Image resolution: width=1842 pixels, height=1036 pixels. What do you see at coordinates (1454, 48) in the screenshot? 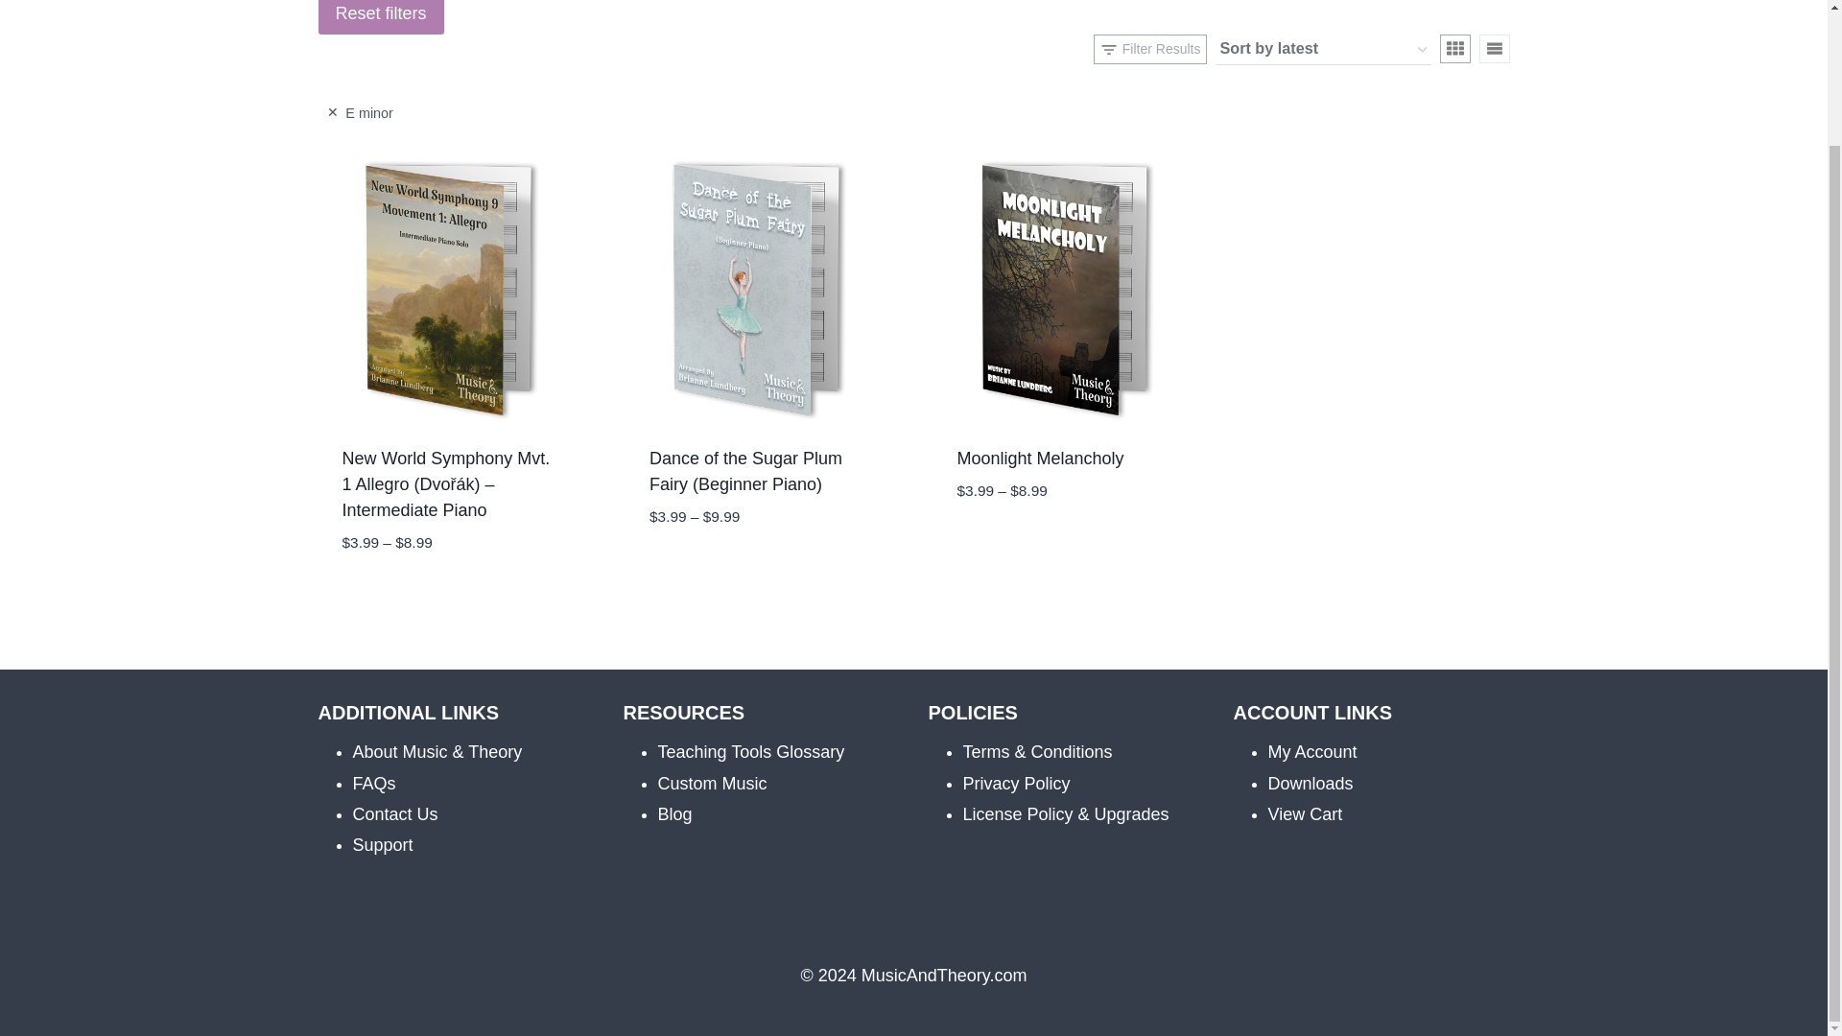
I see `Grid View` at bounding box center [1454, 48].